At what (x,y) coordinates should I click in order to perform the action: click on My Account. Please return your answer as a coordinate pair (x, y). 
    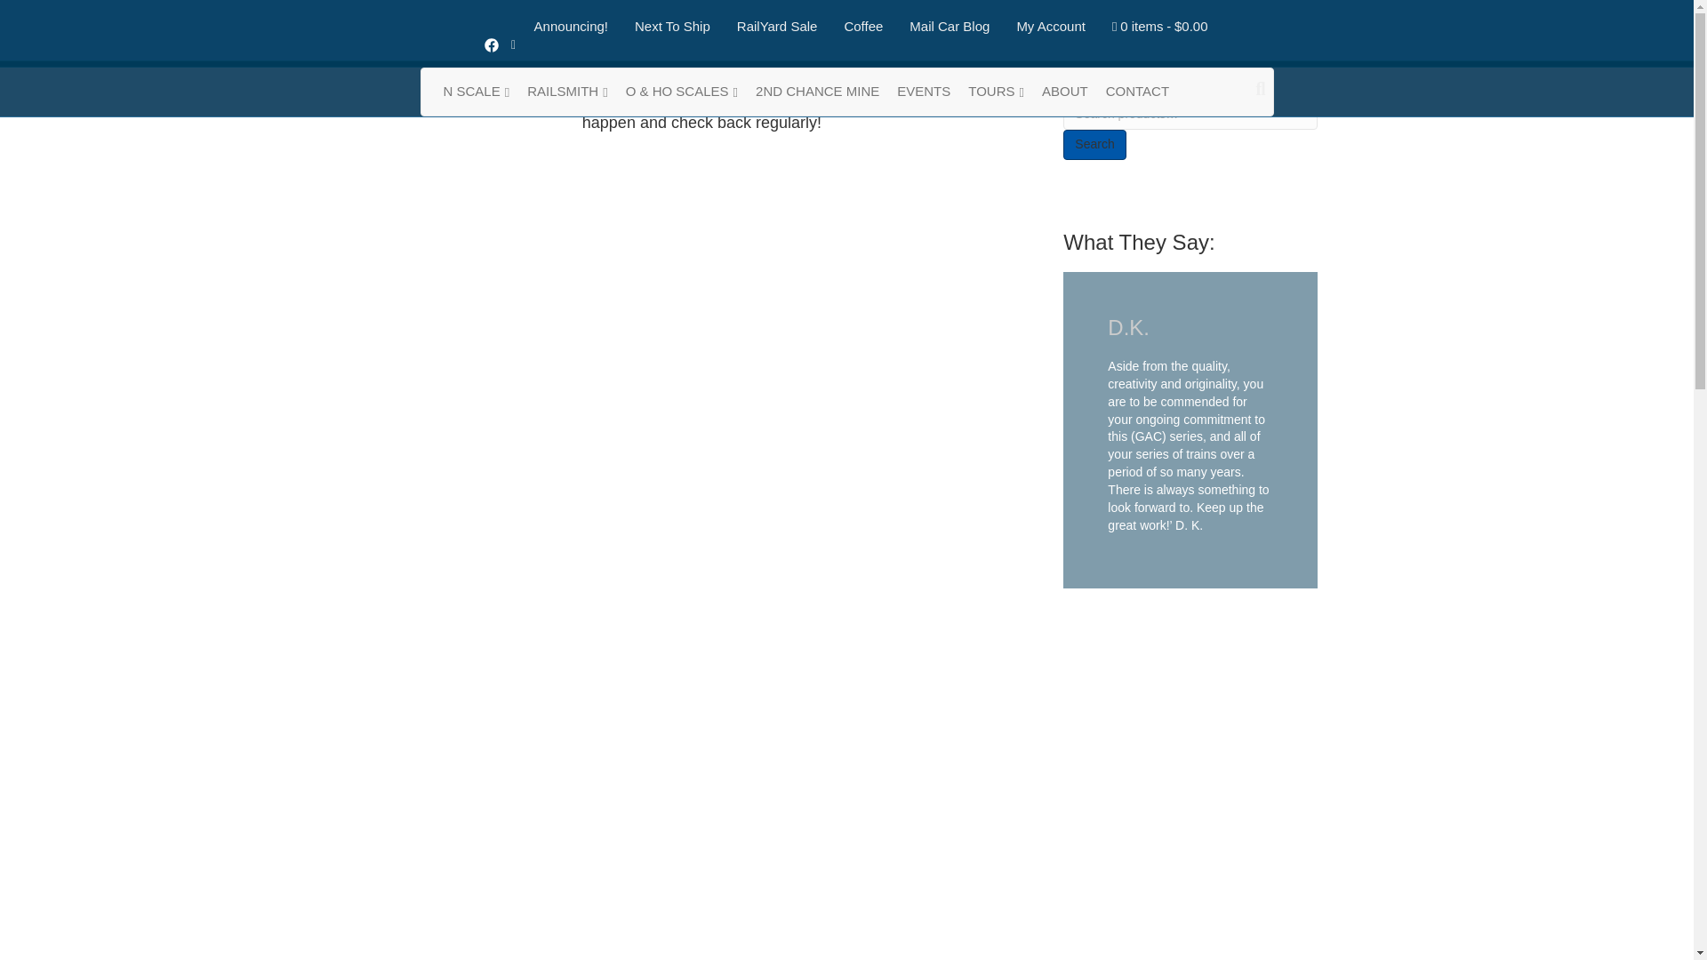
    Looking at the image, I should click on (1051, 27).